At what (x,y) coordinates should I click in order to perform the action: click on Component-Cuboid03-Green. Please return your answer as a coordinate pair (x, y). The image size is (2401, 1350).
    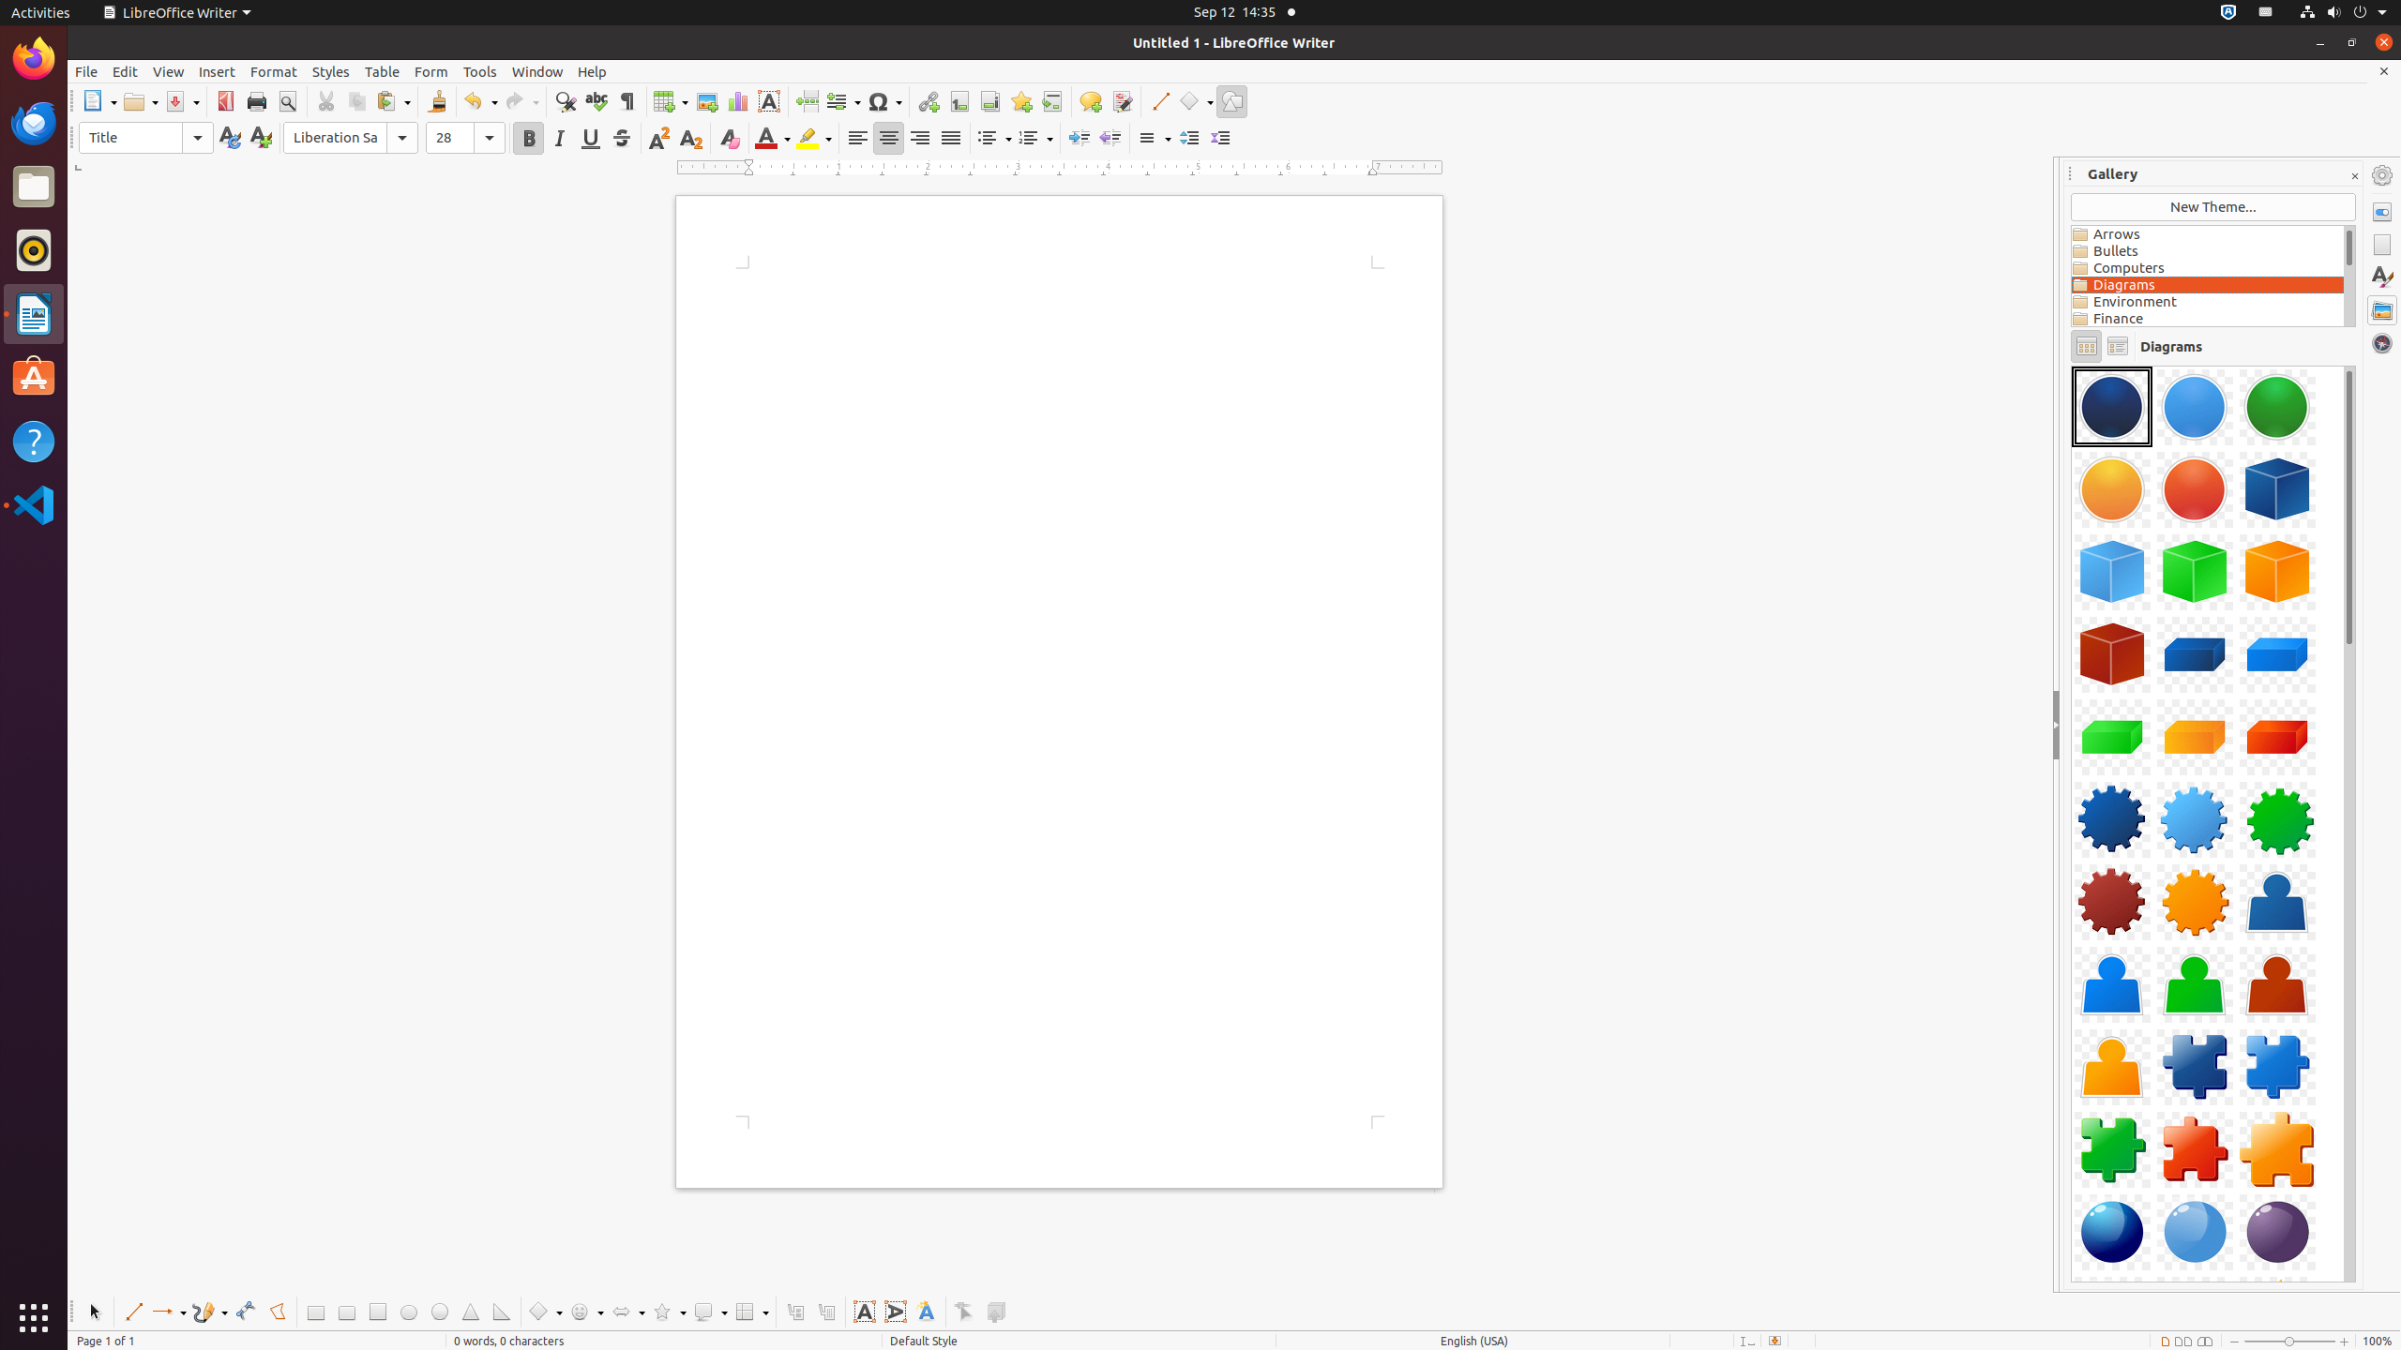
    Looking at the image, I should click on (2112, 737).